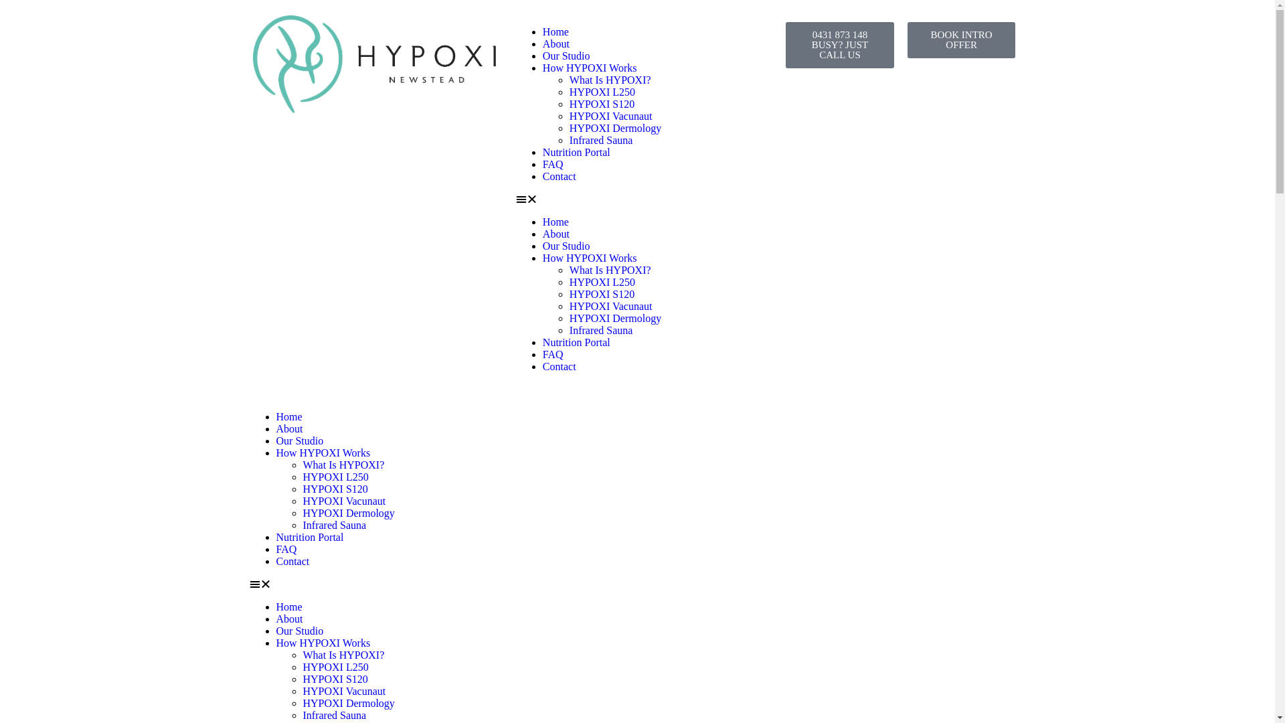  I want to click on Nutrition Portal, so click(309, 537).